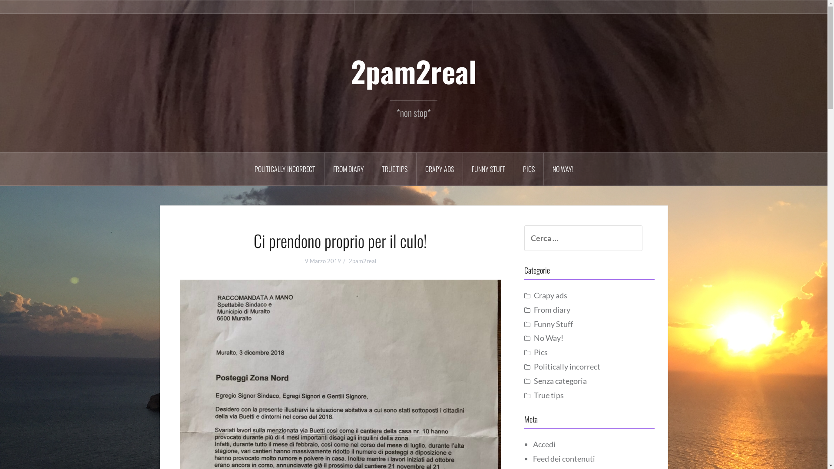 This screenshot has height=469, width=834. I want to click on TRUE TIPS, so click(394, 169).